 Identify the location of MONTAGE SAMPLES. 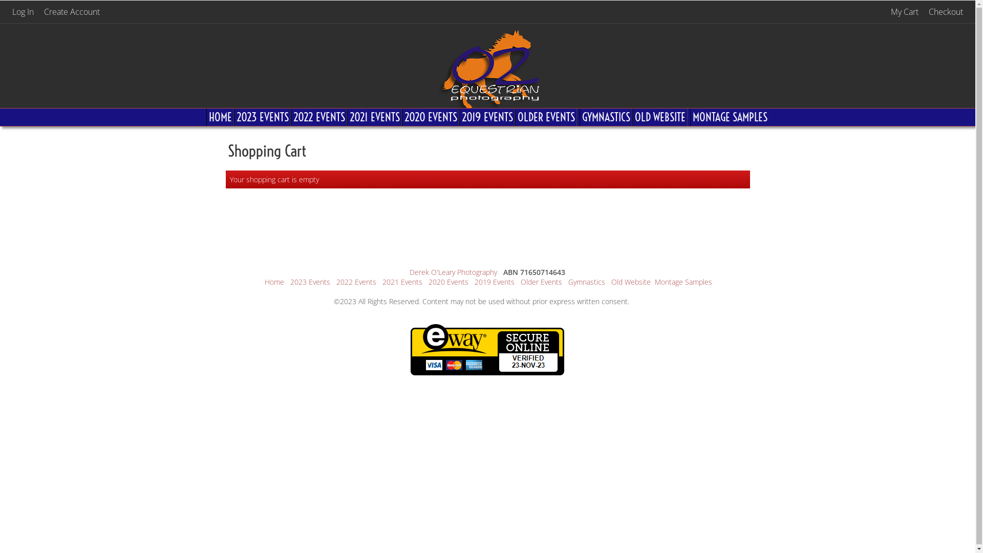
(730, 117).